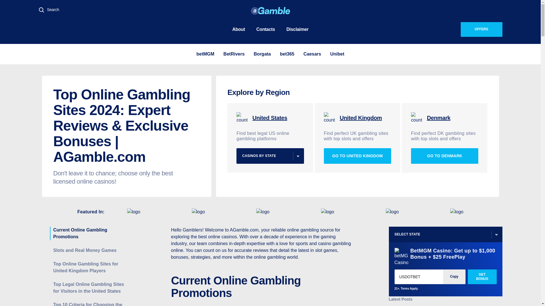 The image size is (545, 306). What do you see at coordinates (287, 54) in the screenshot?
I see `bet365` at bounding box center [287, 54].